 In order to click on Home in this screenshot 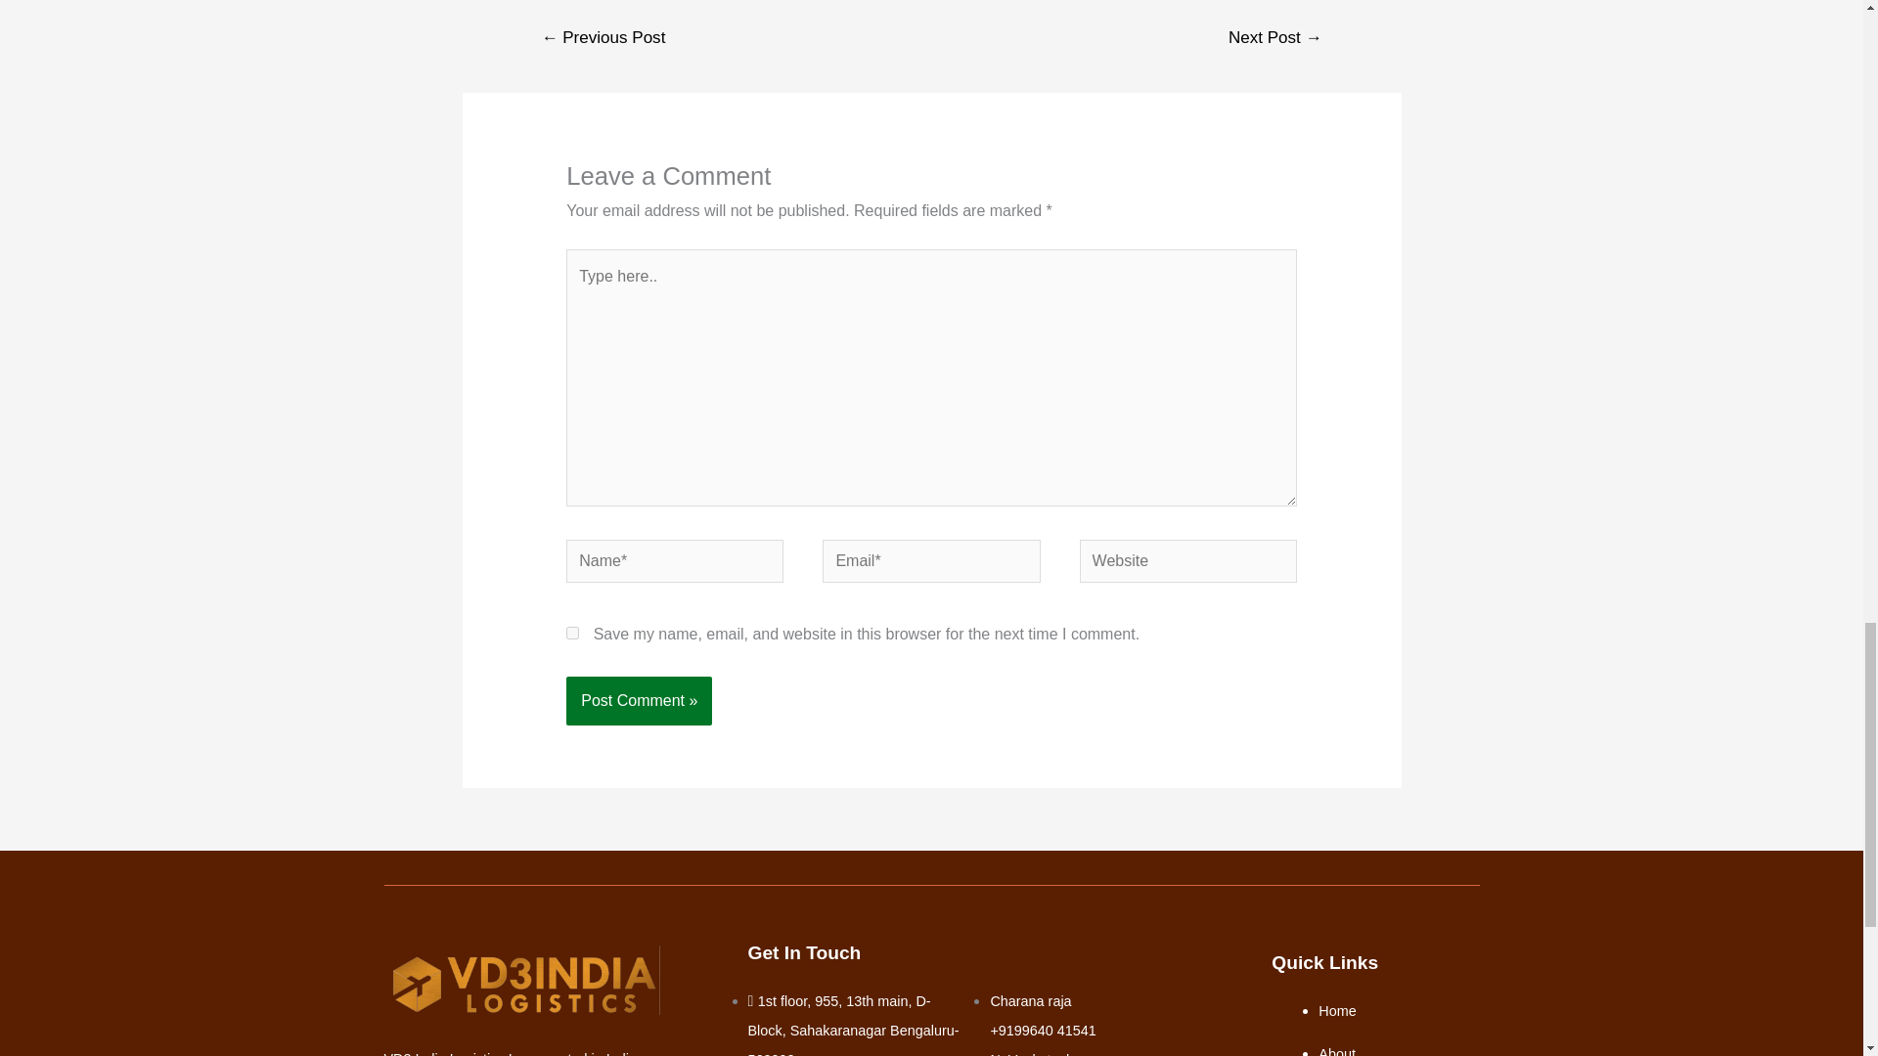, I will do `click(1336, 1011)`.